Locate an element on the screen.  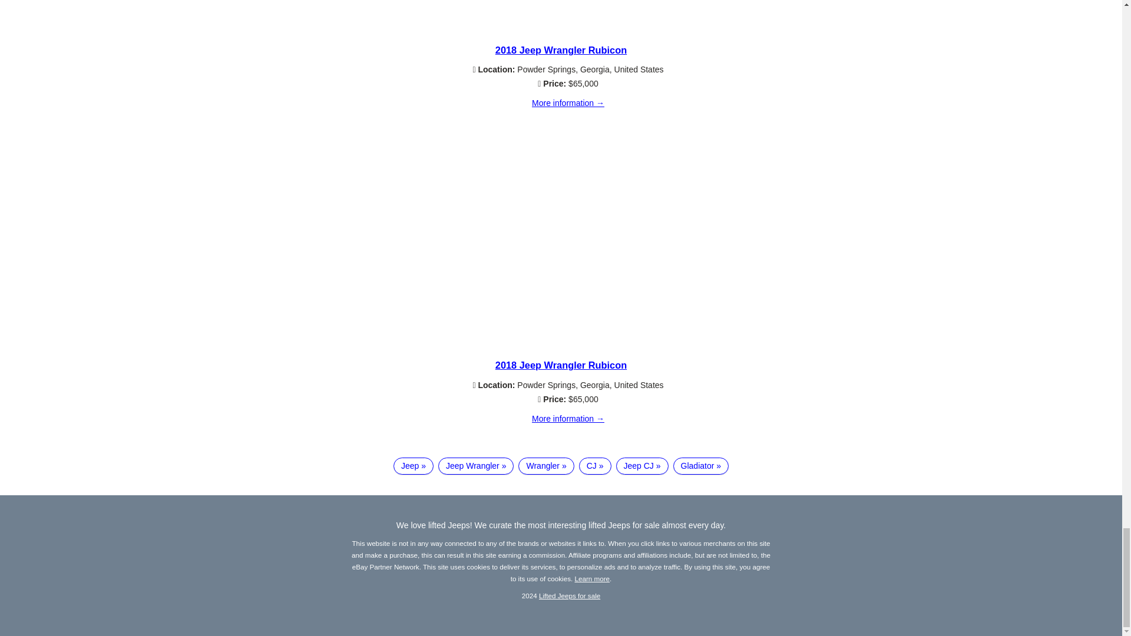
Lifted Jeeps for sale is located at coordinates (570, 596).